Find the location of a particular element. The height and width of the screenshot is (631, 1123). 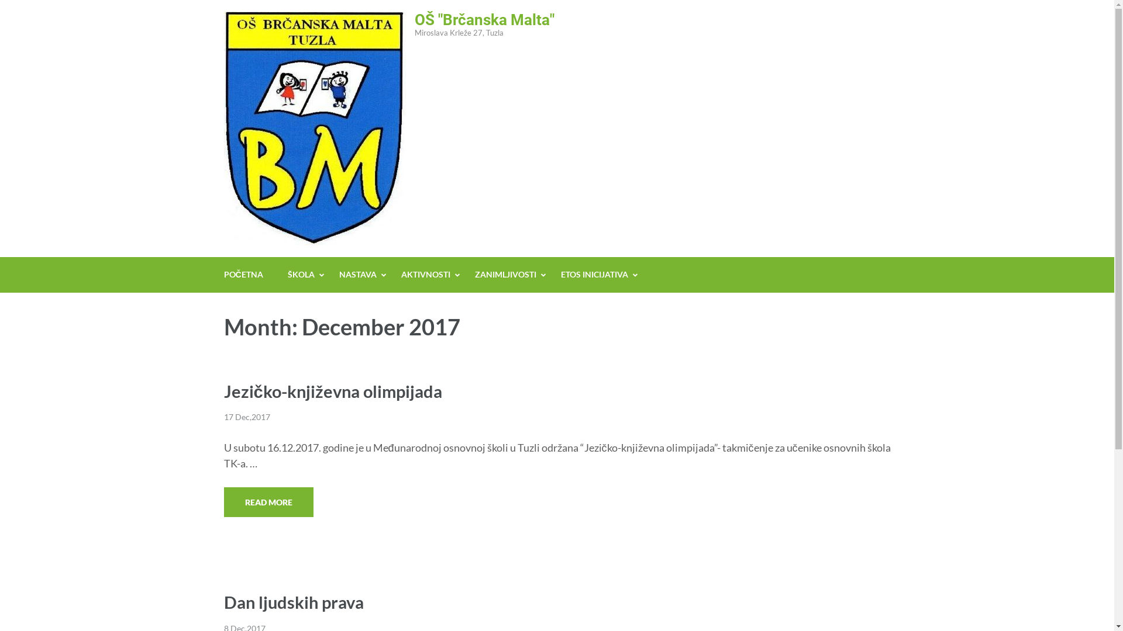

Dan ljudskih prava is located at coordinates (294, 602).